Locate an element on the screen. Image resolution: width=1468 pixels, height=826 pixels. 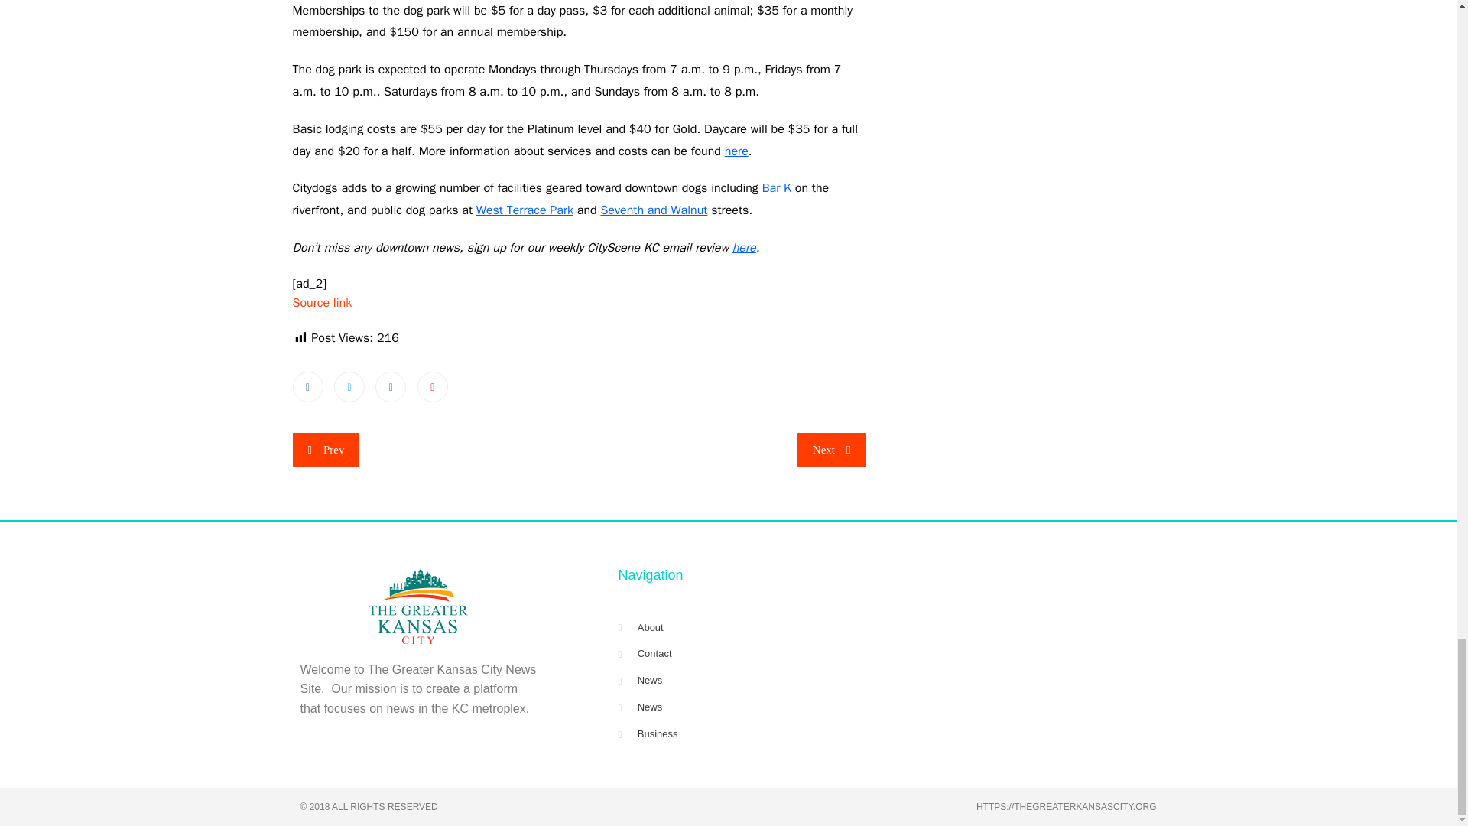
here is located at coordinates (744, 248).